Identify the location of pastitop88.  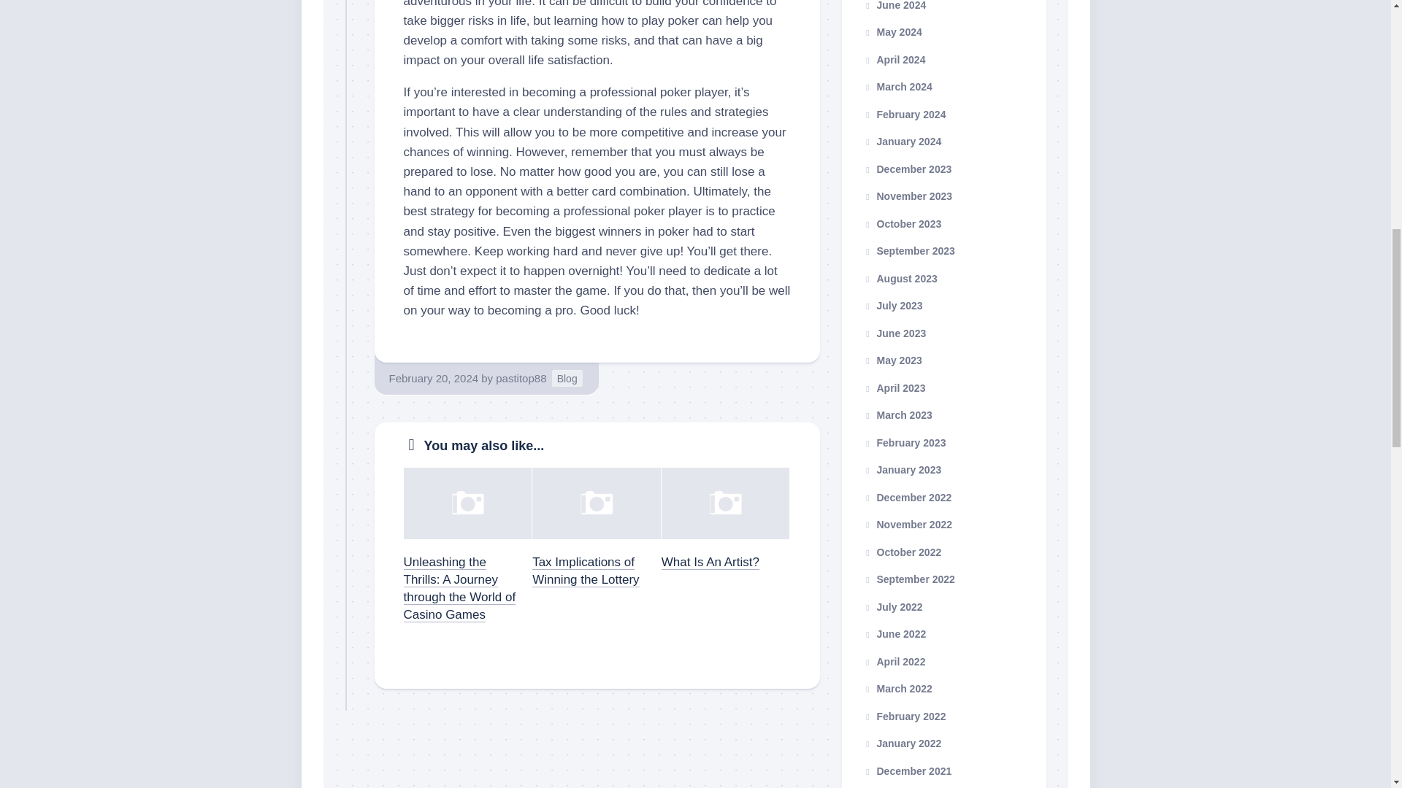
(521, 378).